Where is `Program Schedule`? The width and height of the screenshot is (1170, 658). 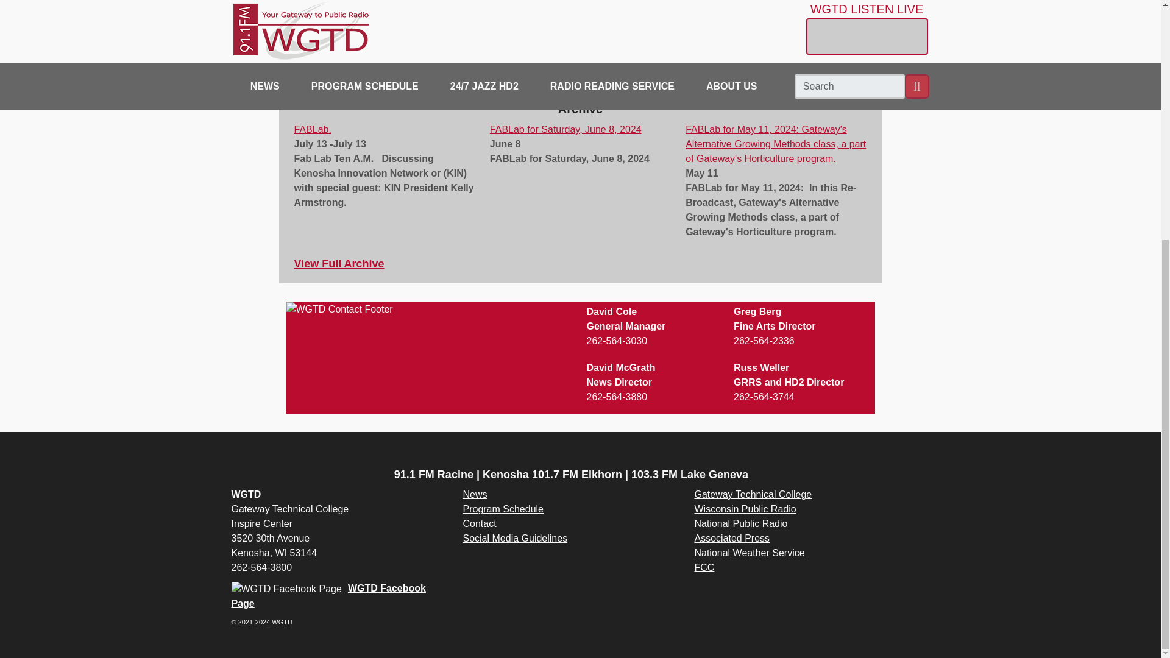
Program Schedule is located at coordinates (503, 509).